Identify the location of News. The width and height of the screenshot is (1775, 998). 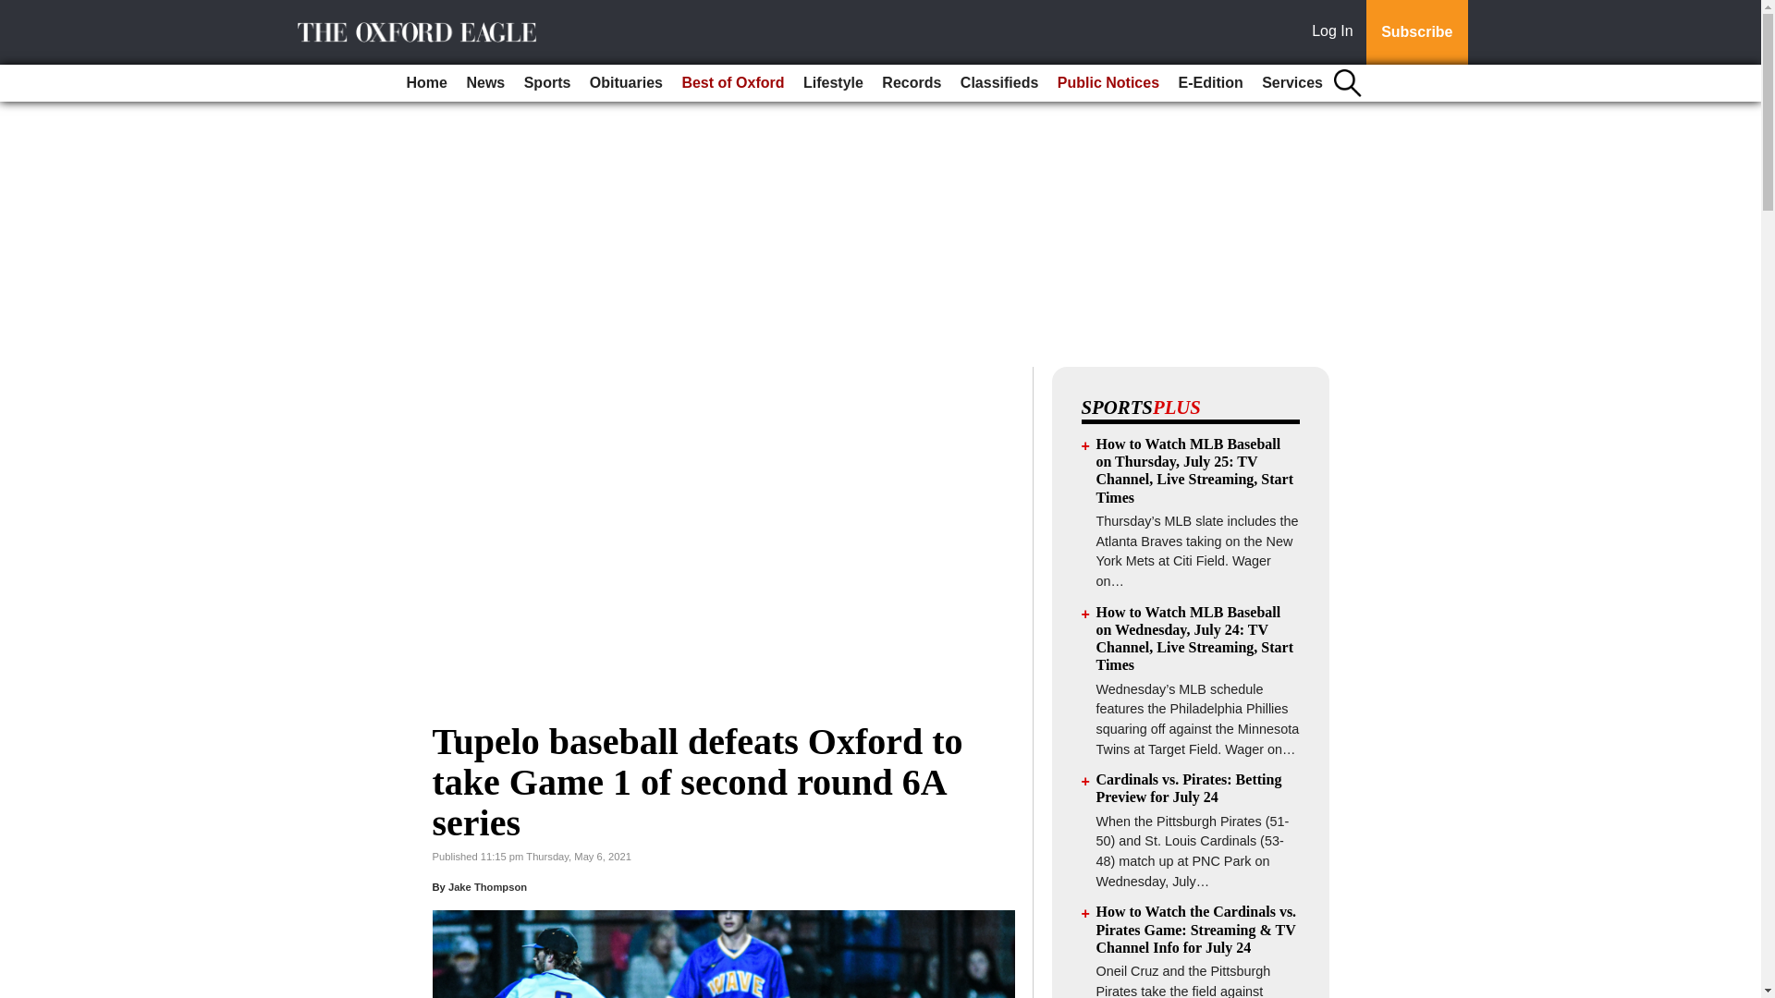
(484, 83).